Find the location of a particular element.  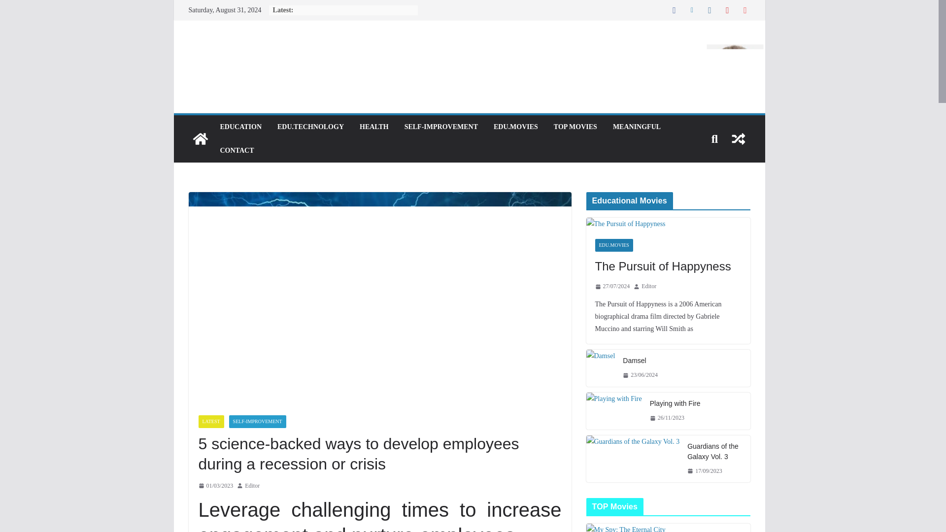

SELF-IMPROVEMENT is located at coordinates (257, 421).